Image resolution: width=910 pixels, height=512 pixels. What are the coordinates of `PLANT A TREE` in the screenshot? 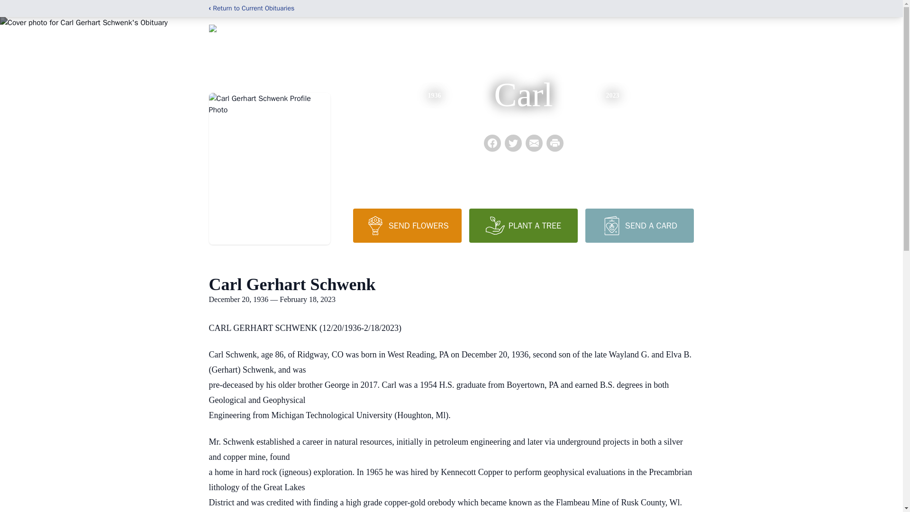 It's located at (523, 225).